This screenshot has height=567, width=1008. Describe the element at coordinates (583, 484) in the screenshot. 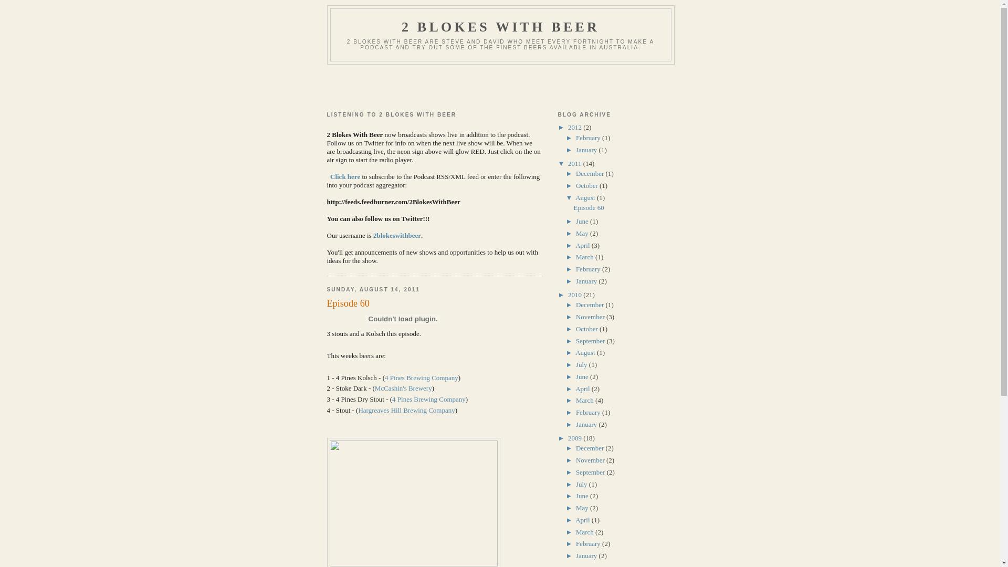

I see `July` at that location.